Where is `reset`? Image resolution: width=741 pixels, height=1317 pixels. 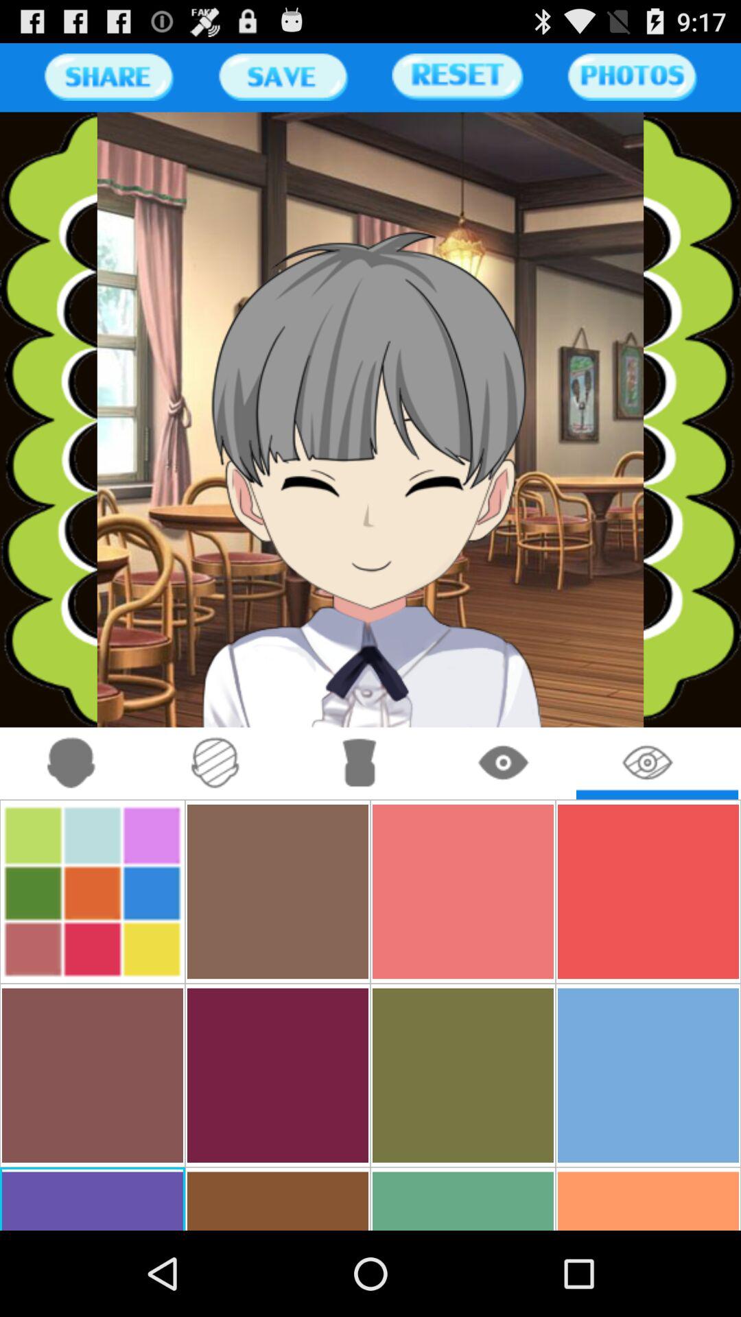 reset is located at coordinates (457, 77).